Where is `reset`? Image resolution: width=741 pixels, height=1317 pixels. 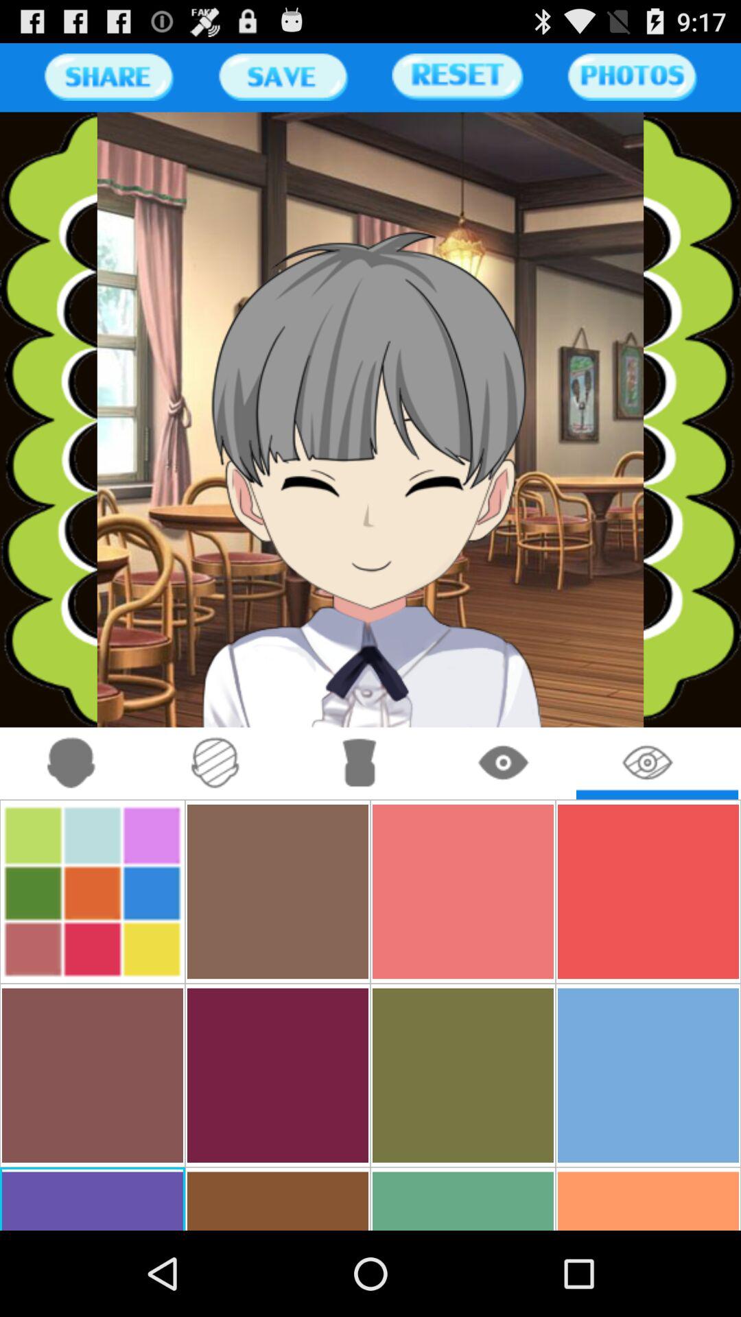 reset is located at coordinates (457, 77).